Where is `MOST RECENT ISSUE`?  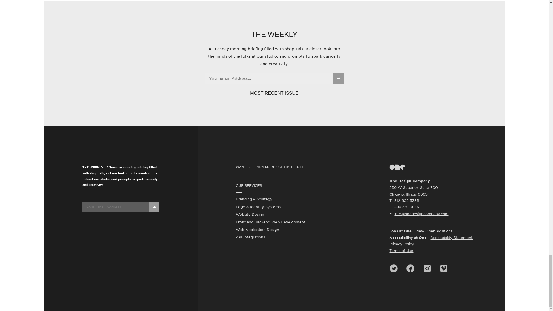 MOST RECENT ISSUE is located at coordinates (274, 93).